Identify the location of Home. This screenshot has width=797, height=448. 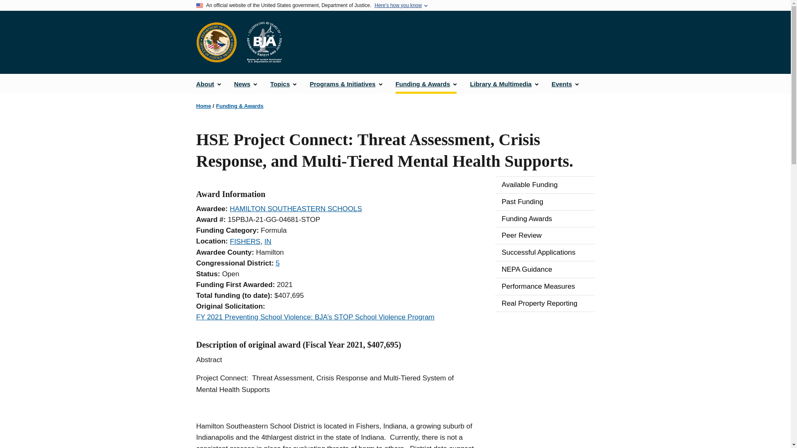
(203, 106).